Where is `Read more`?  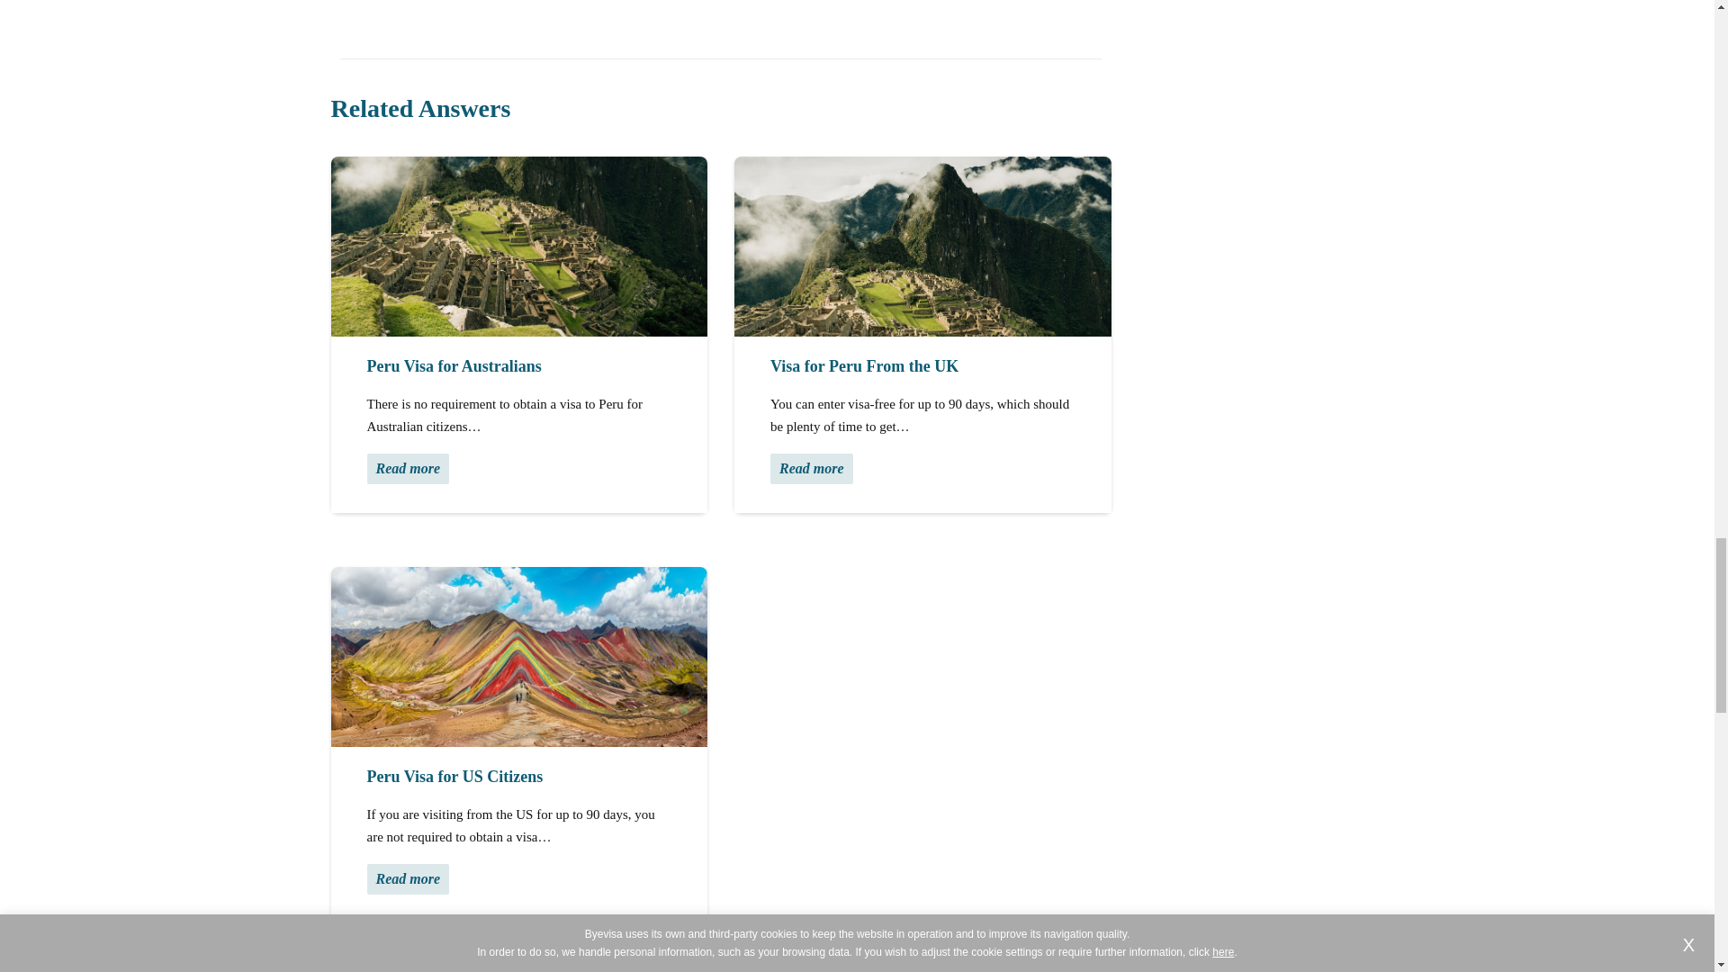
Read more is located at coordinates (408, 878).